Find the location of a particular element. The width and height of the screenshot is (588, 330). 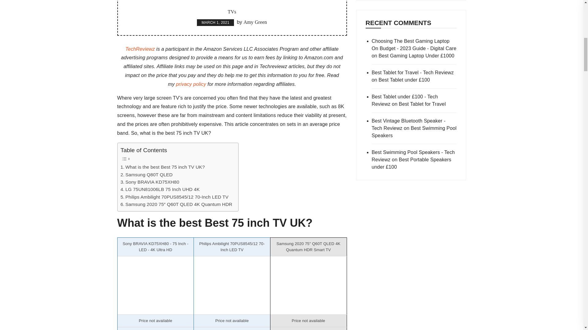

MARCH 1, 2021 is located at coordinates (216, 23).